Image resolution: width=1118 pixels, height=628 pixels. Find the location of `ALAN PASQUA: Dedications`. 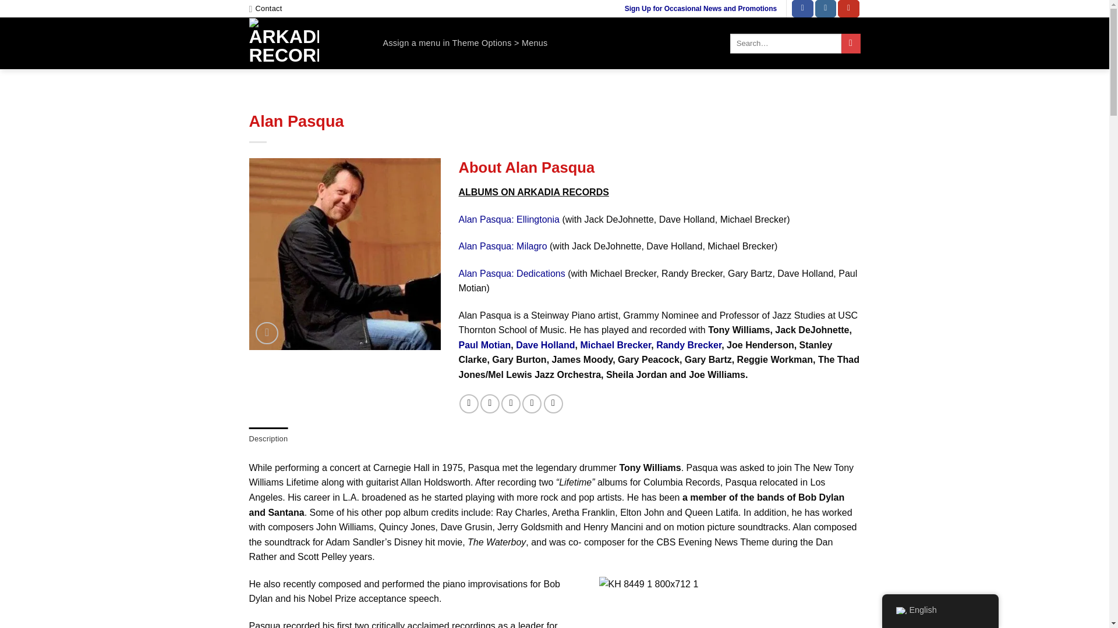

ALAN PASQUA: Dedications is located at coordinates (615, 345).